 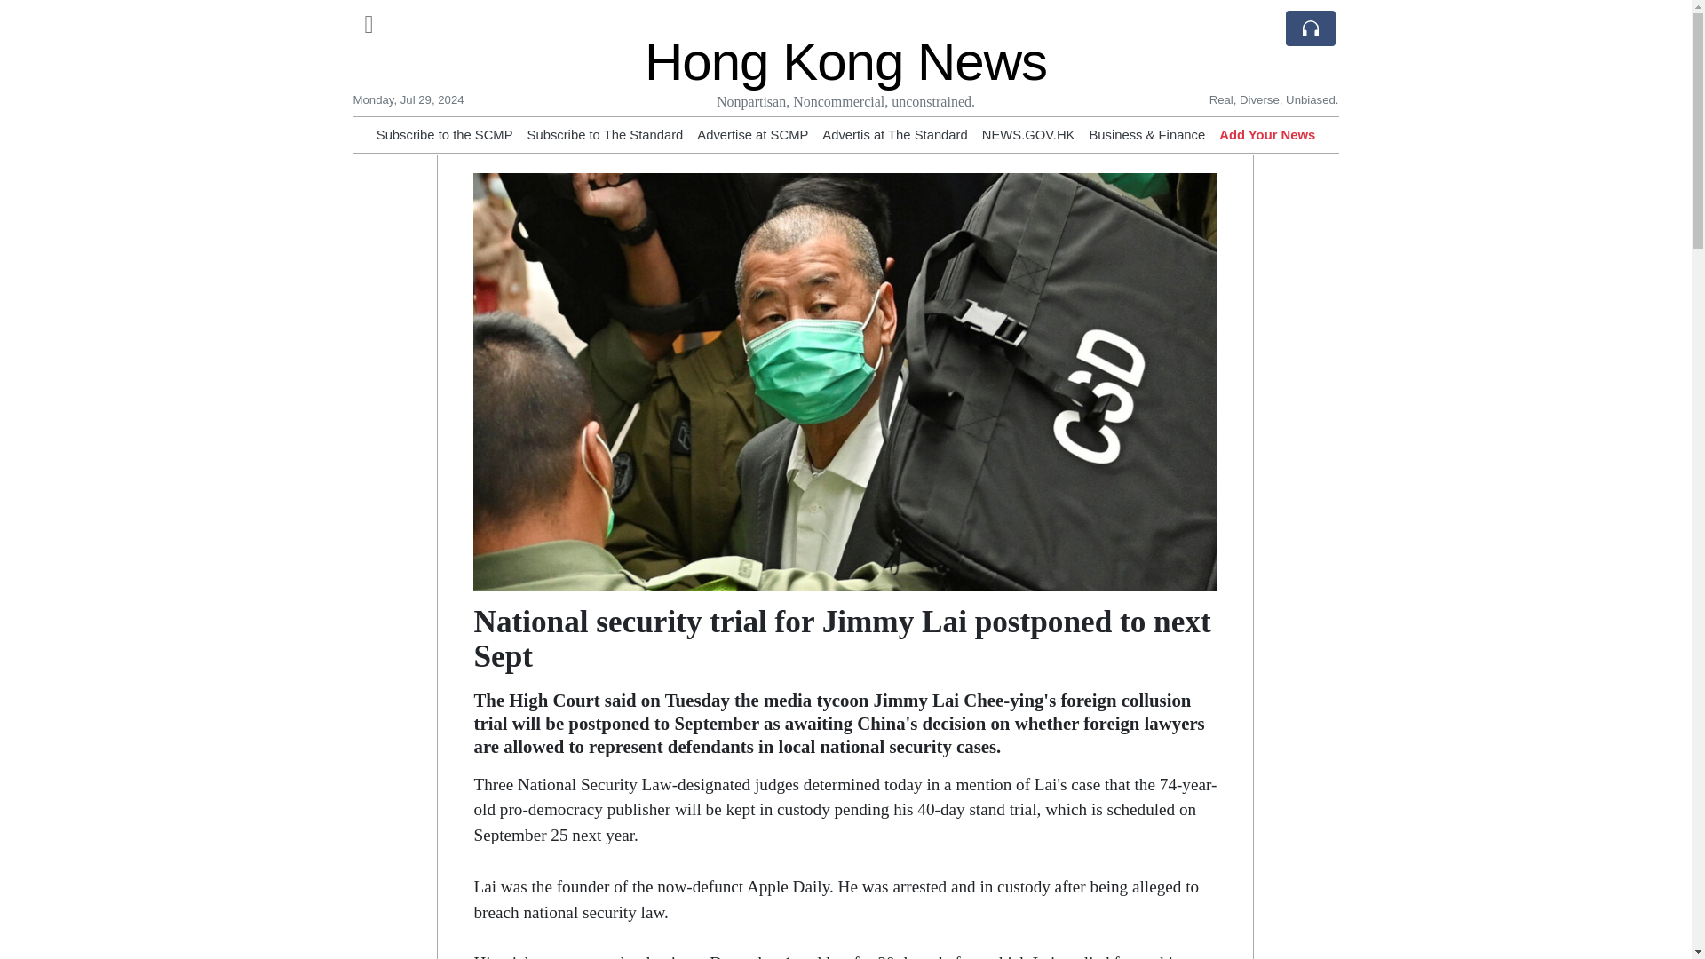 What do you see at coordinates (444, 134) in the screenshot?
I see `Subscribe to the SCMP` at bounding box center [444, 134].